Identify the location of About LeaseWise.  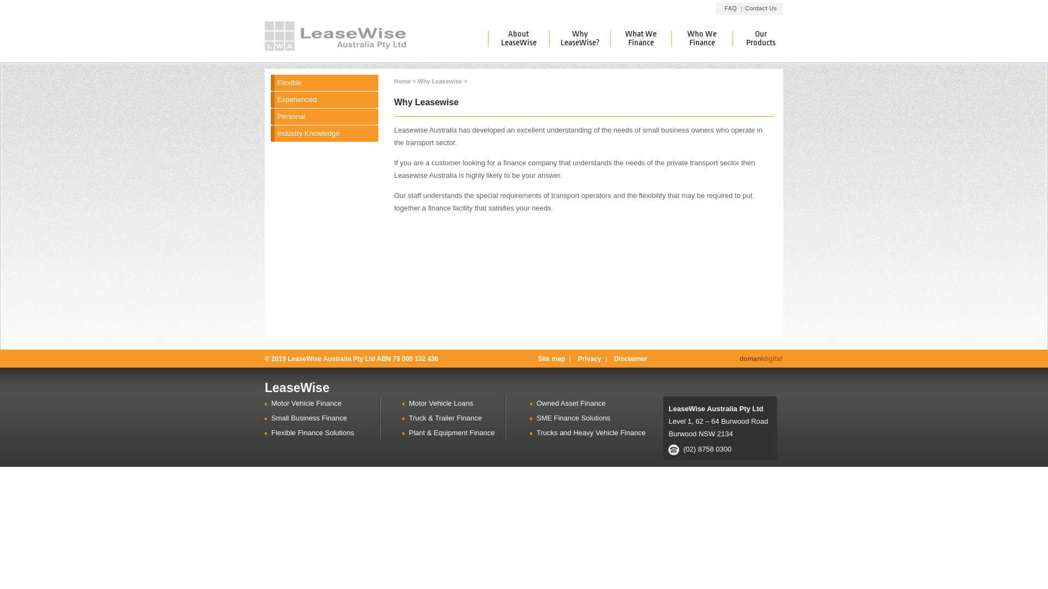
(519, 39).